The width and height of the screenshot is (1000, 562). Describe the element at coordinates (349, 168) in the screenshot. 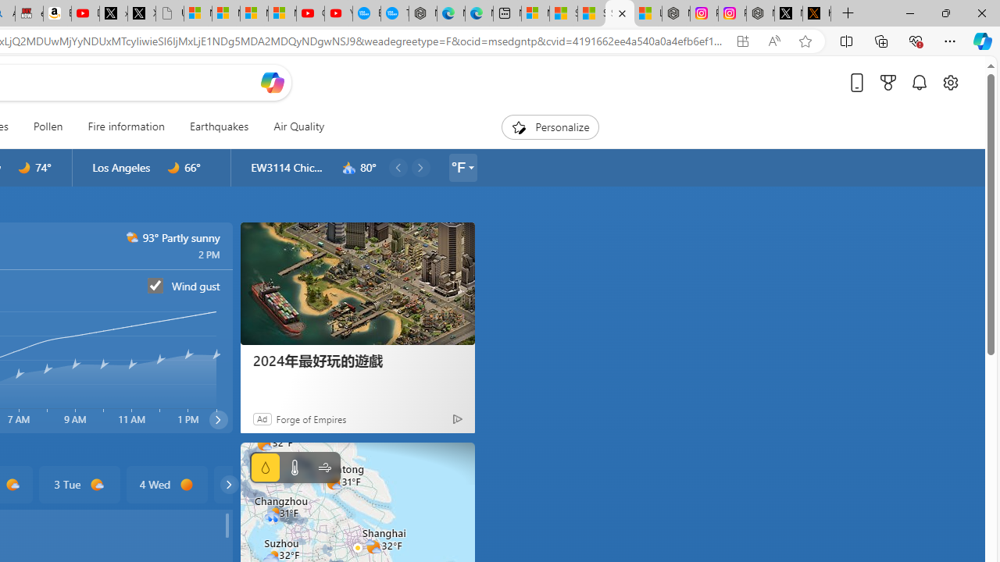

I see `n3200` at that location.